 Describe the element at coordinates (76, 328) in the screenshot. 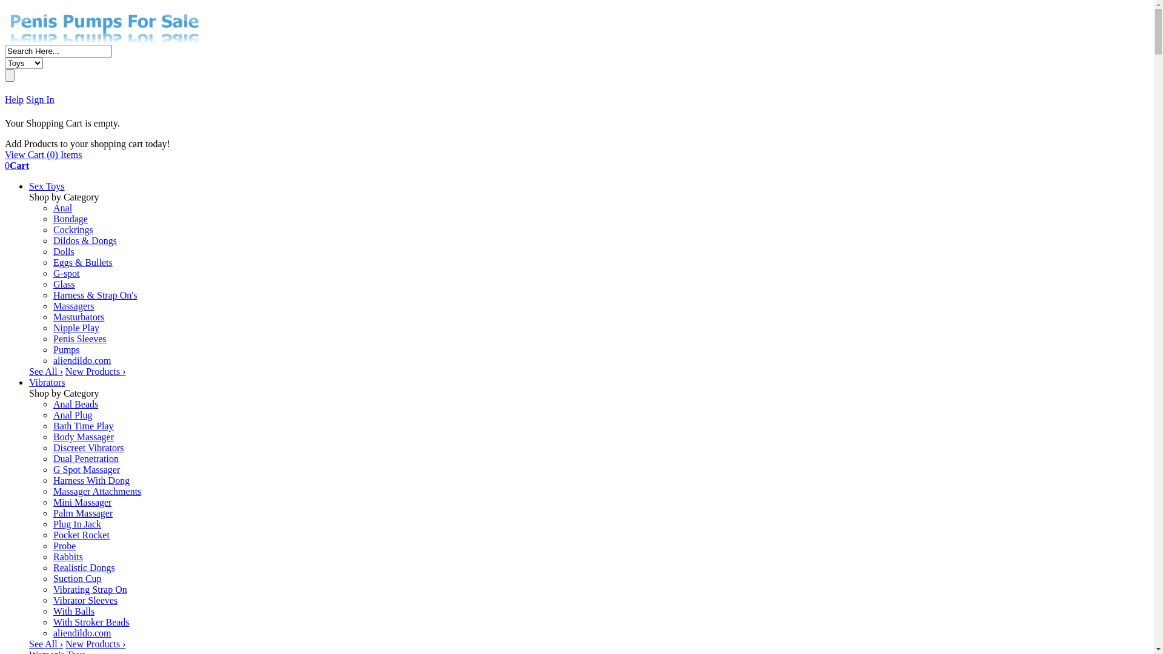

I see `Nipple Play` at that location.